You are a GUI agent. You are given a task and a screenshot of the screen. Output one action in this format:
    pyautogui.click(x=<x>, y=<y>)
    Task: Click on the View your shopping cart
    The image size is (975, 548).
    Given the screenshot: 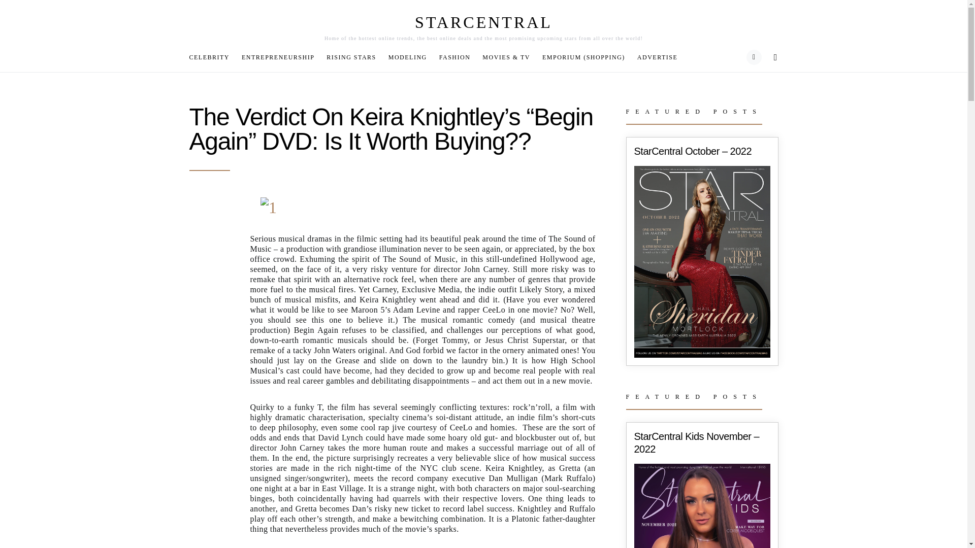 What is the action you would take?
    pyautogui.click(x=754, y=57)
    